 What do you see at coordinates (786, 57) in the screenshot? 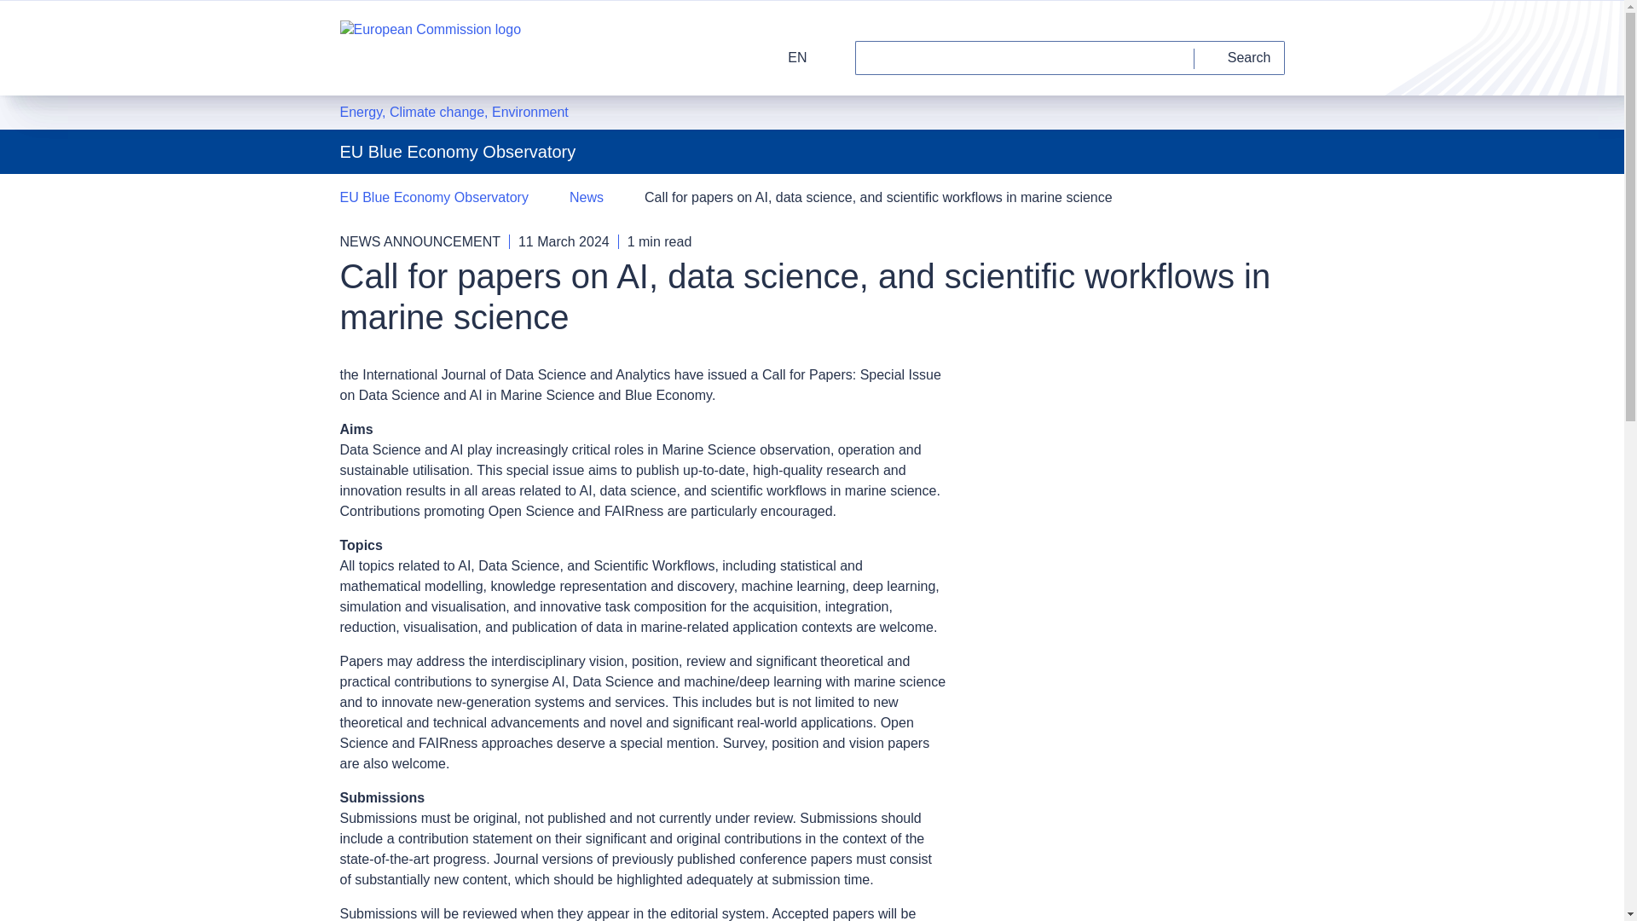
I see `EN` at bounding box center [786, 57].